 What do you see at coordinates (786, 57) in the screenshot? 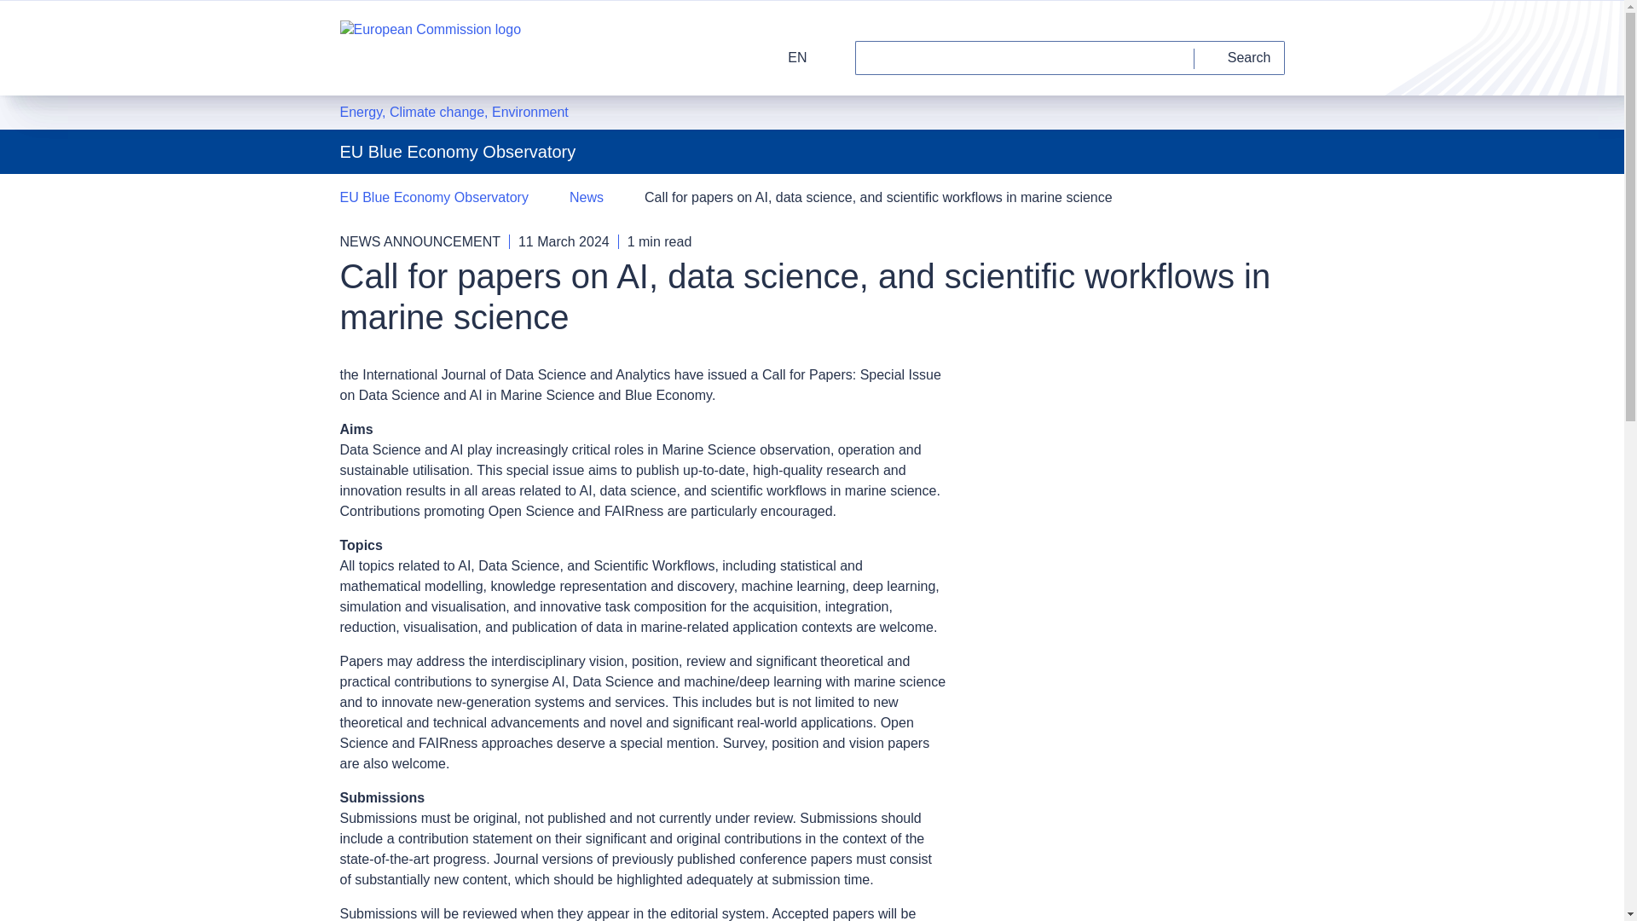
I see `EN` at bounding box center [786, 57].